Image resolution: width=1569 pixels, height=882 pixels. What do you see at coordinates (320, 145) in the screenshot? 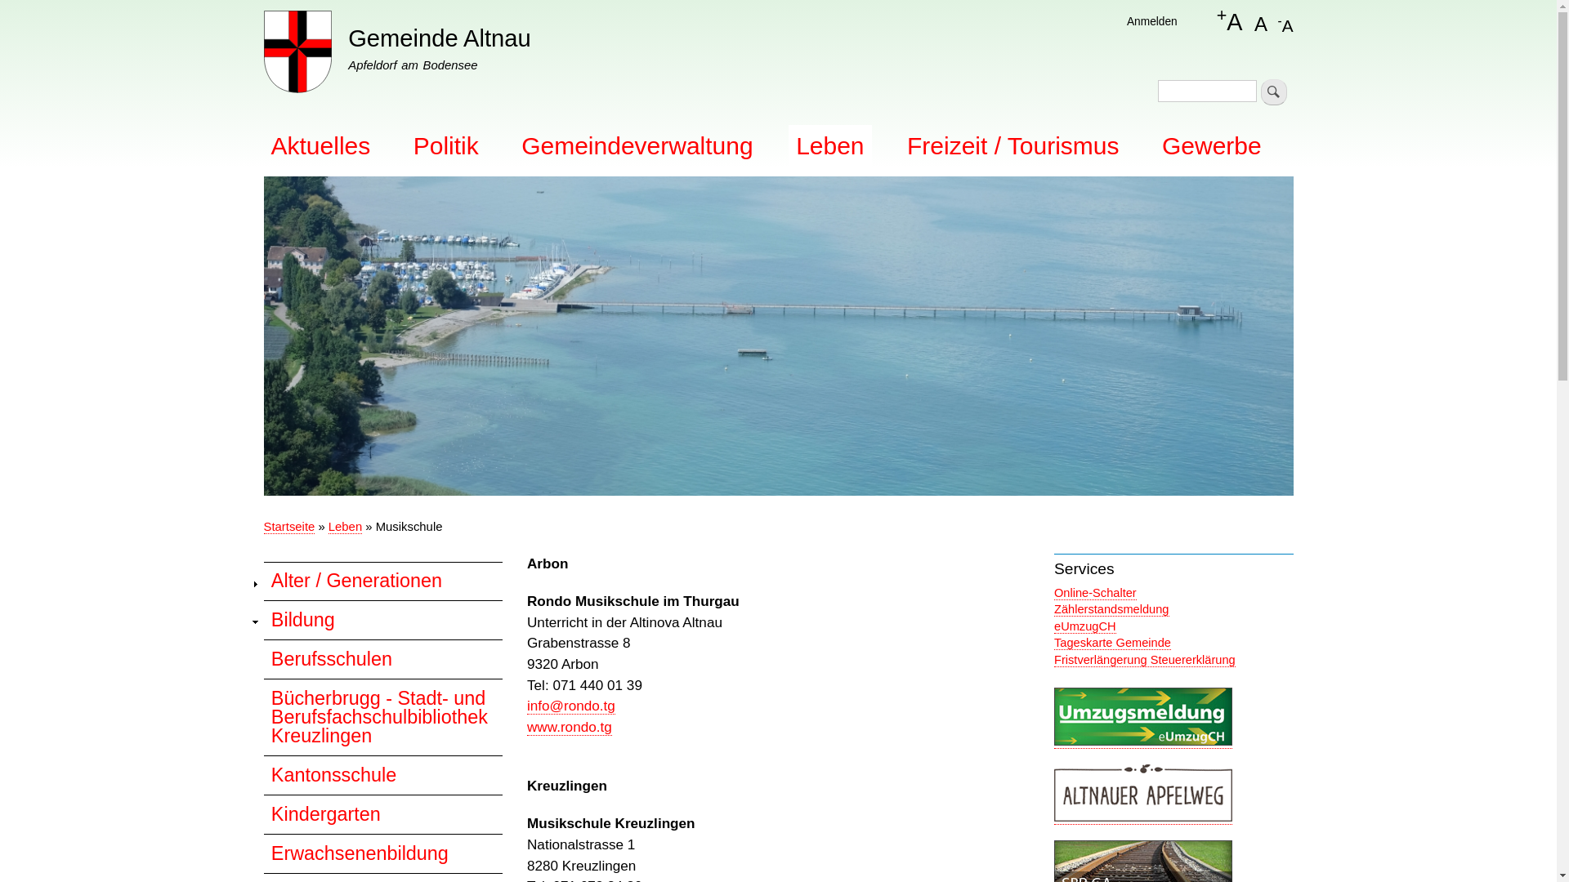
I see `Aktuelles` at bounding box center [320, 145].